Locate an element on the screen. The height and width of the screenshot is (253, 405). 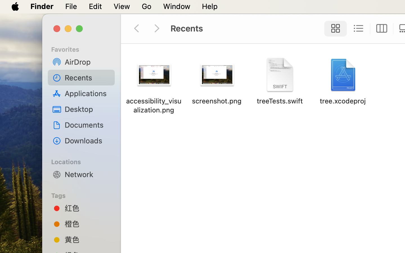
Locations is located at coordinates (85, 161).